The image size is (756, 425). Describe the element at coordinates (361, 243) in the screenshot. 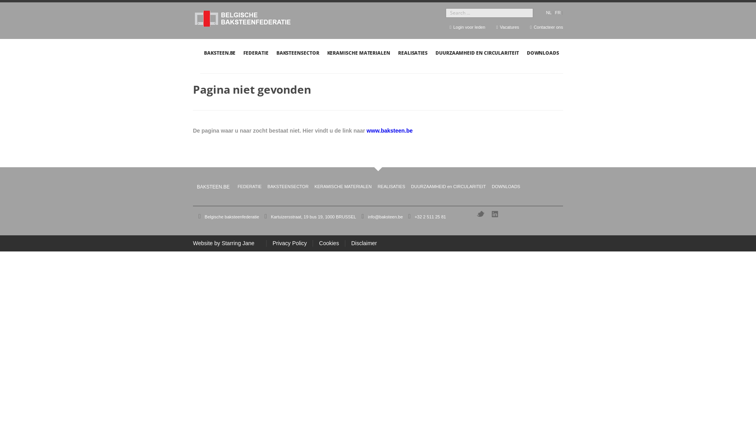

I see `Disclaimer` at that location.